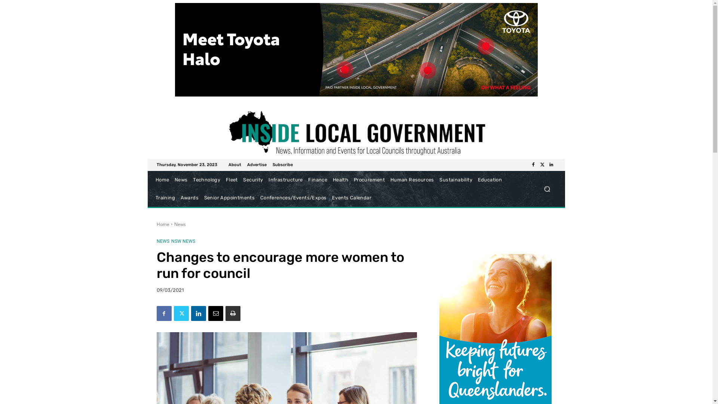 Image resolution: width=718 pixels, height=404 pixels. Describe the element at coordinates (369, 180) in the screenshot. I see `Procurement` at that location.